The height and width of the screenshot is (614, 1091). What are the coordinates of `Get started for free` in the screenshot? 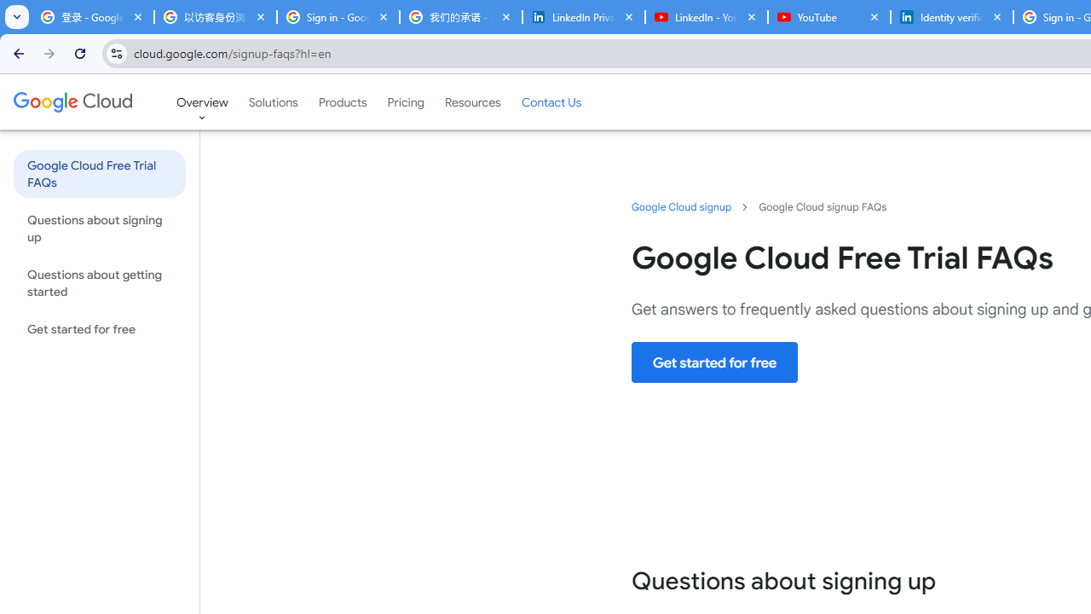 It's located at (714, 362).